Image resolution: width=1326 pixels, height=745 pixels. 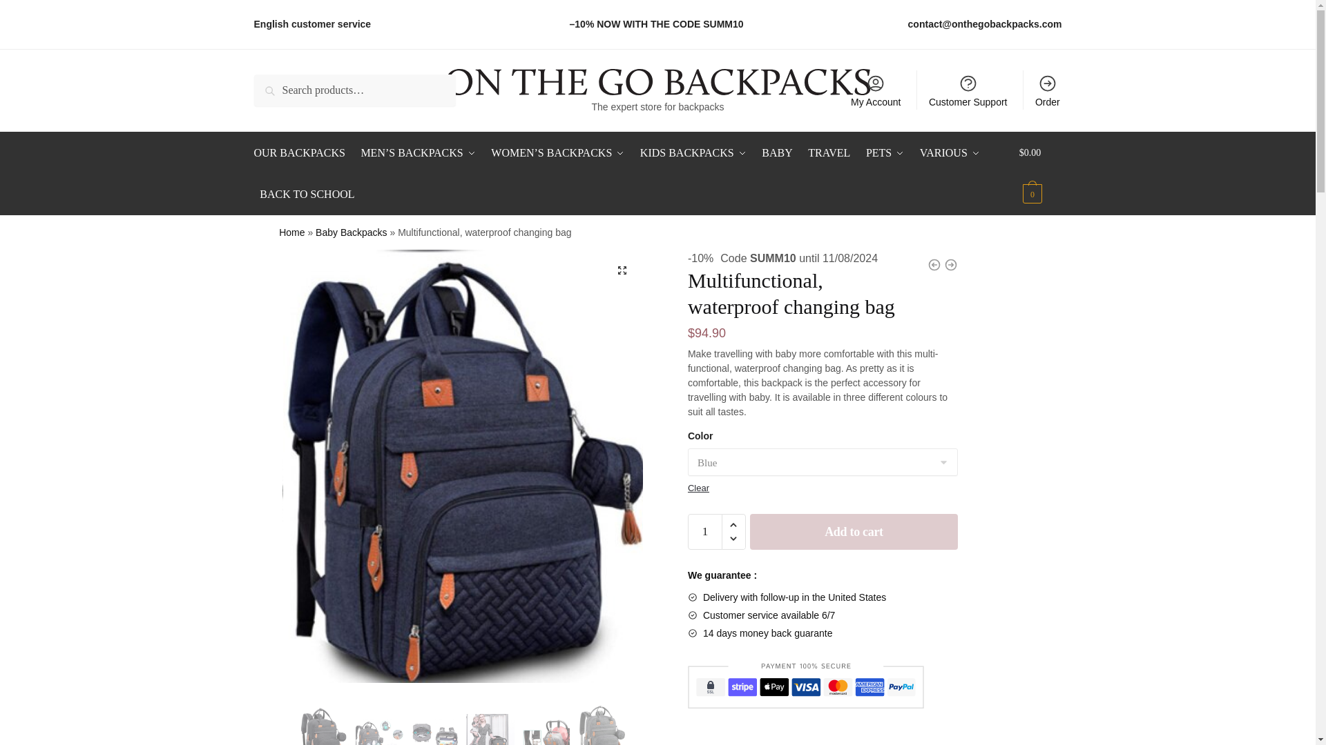 What do you see at coordinates (876, 90) in the screenshot?
I see `My Account` at bounding box center [876, 90].